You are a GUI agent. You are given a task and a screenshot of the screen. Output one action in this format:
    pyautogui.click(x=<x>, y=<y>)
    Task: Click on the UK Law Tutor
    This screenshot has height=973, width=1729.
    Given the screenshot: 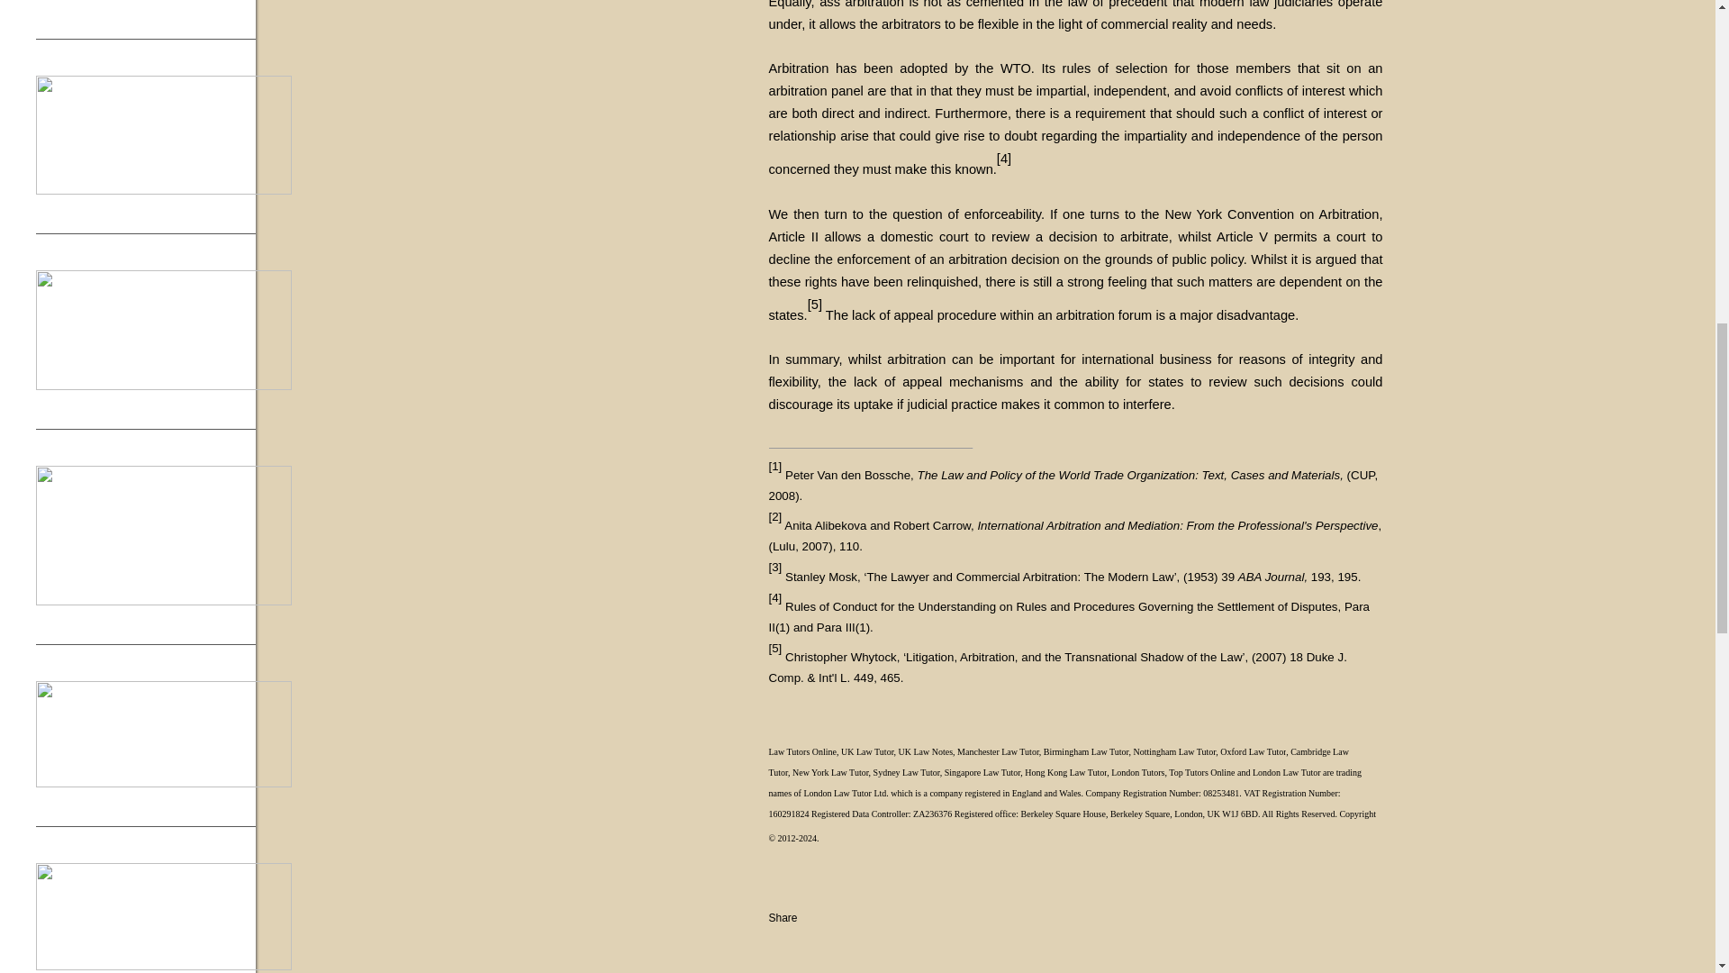 What is the action you would take?
    pyautogui.click(x=866, y=751)
    